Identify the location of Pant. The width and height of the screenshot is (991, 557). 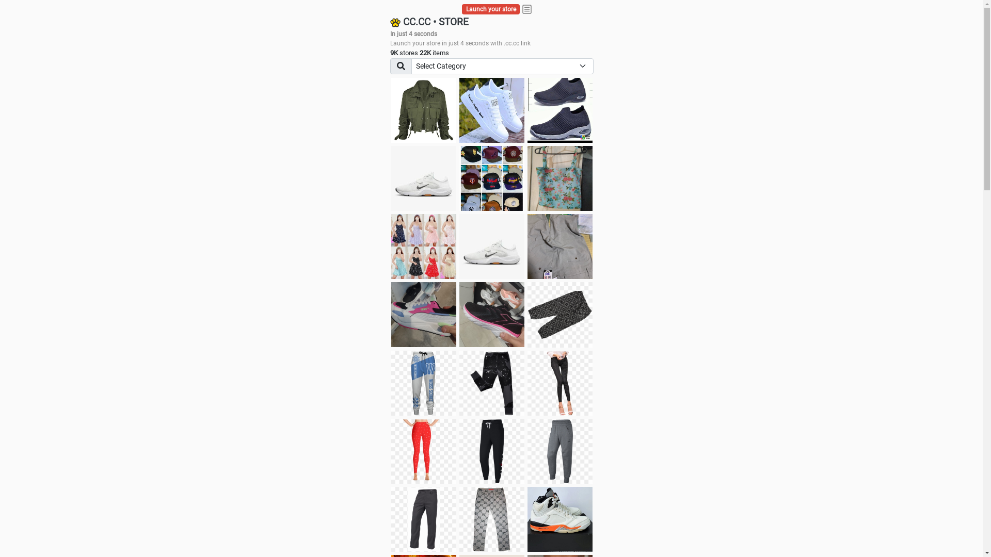
(560, 383).